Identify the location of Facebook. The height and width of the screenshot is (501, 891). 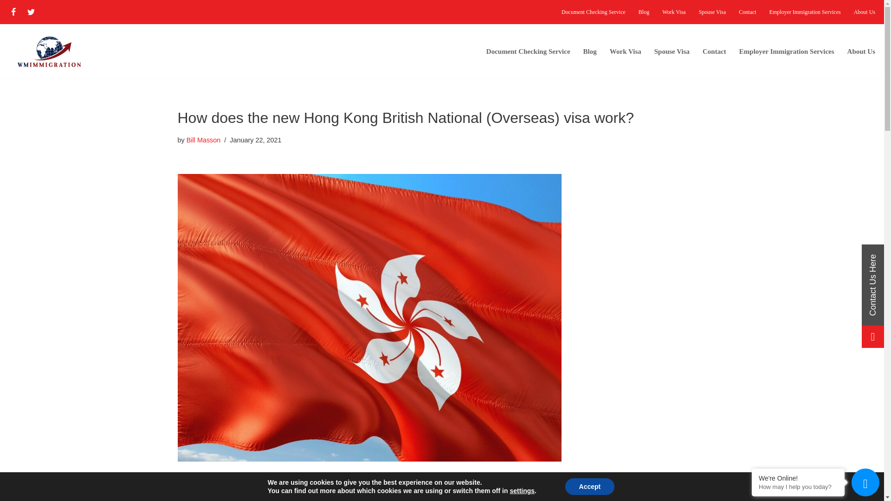
(13, 12).